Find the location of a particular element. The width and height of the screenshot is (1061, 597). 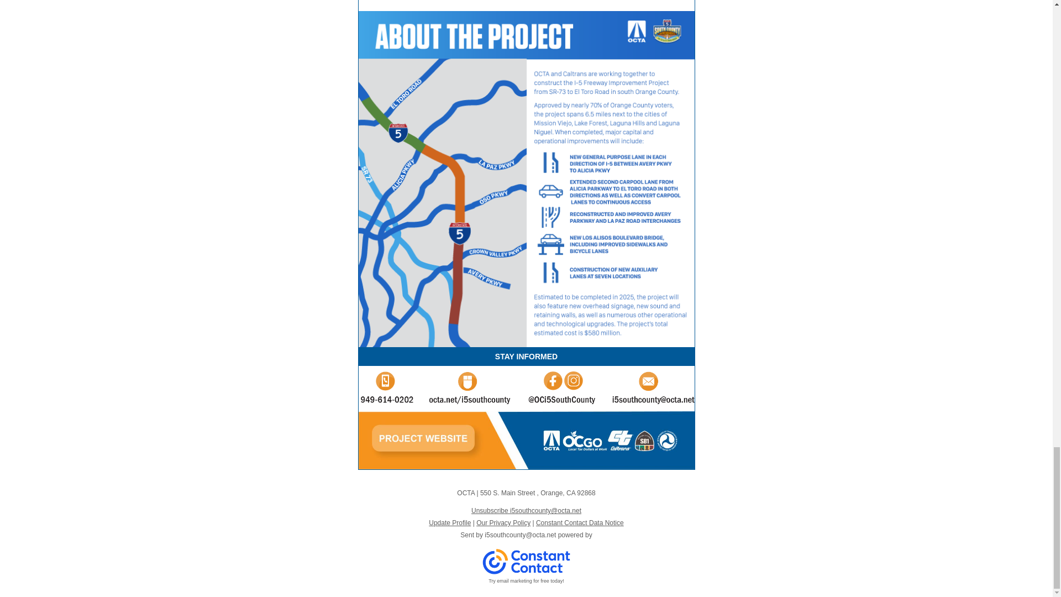

Update Profile is located at coordinates (450, 522).